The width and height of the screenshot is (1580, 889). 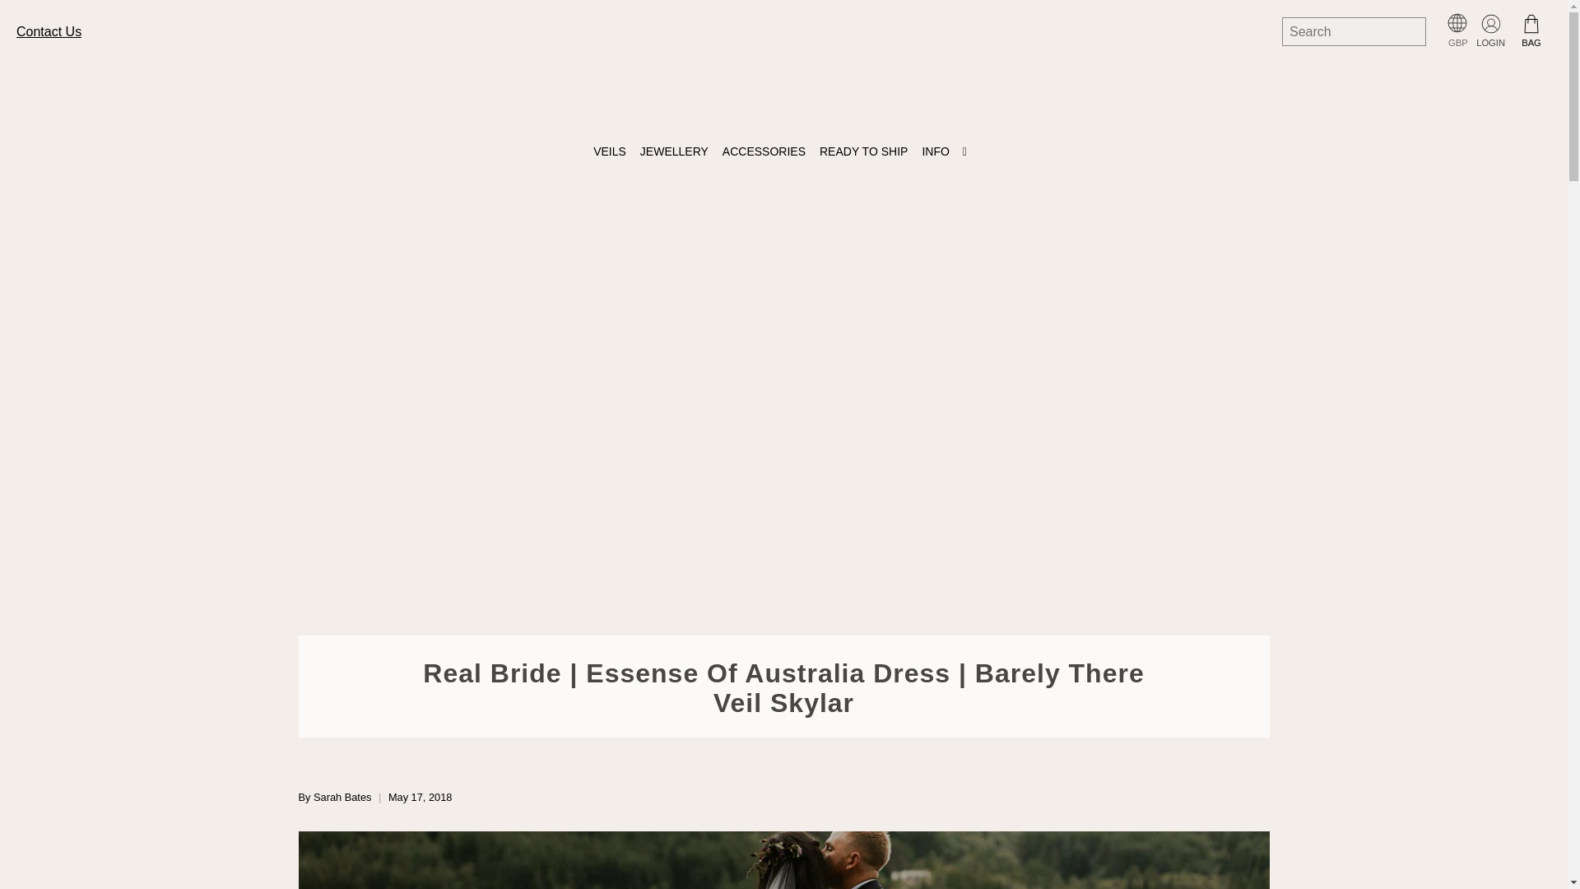 What do you see at coordinates (612, 151) in the screenshot?
I see `VEILS` at bounding box center [612, 151].